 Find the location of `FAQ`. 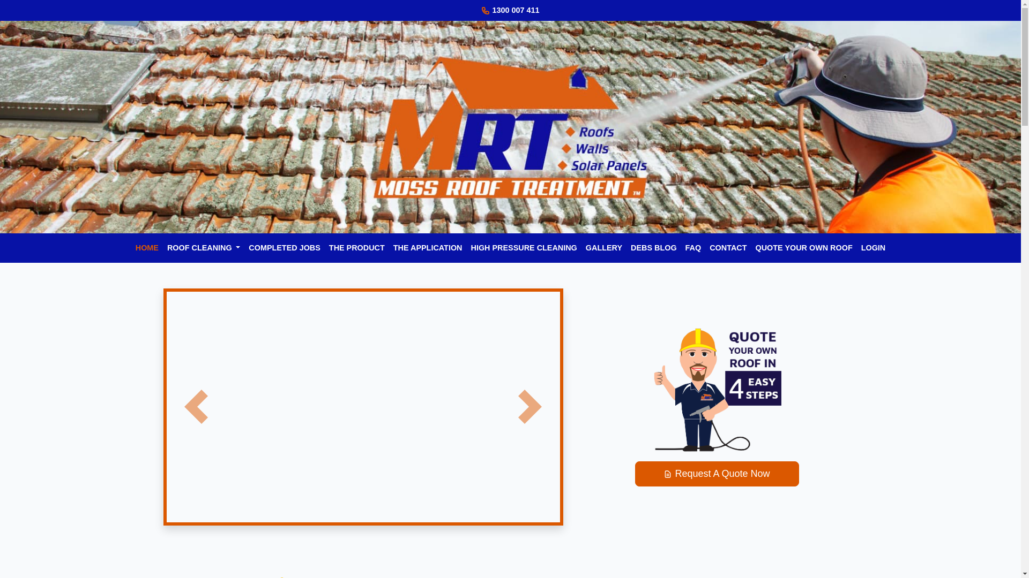

FAQ is located at coordinates (694, 248).